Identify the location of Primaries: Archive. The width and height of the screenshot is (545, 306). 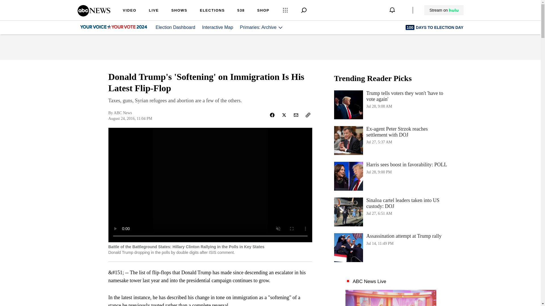
(154, 11).